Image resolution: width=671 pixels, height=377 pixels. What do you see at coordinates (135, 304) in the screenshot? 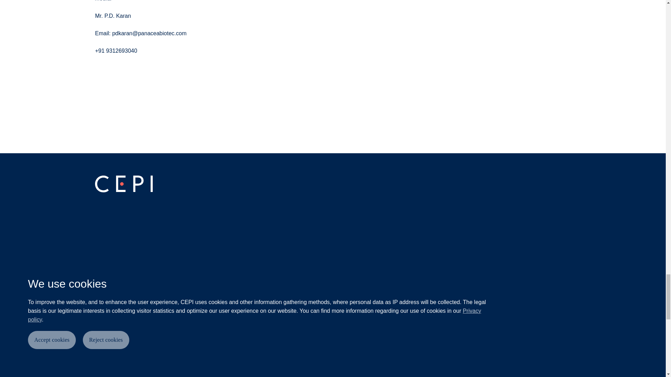
I see `CEPI 2.0 and the 100 Days Mission` at bounding box center [135, 304].